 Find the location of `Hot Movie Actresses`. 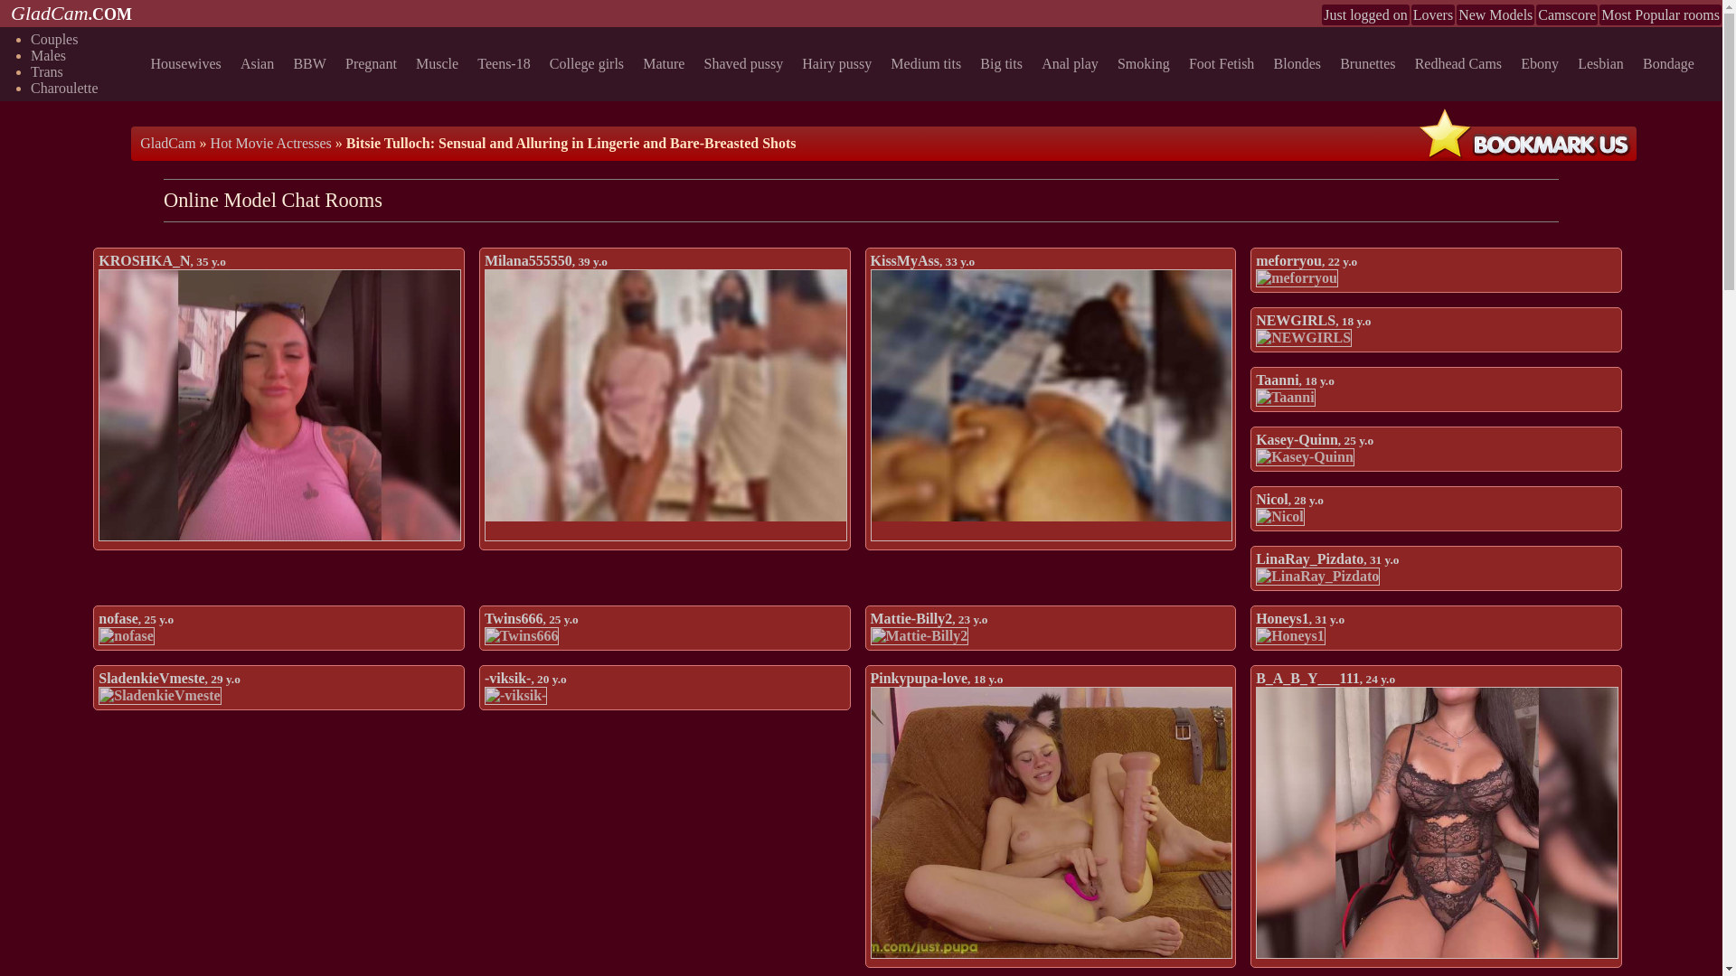

Hot Movie Actresses is located at coordinates (270, 143).